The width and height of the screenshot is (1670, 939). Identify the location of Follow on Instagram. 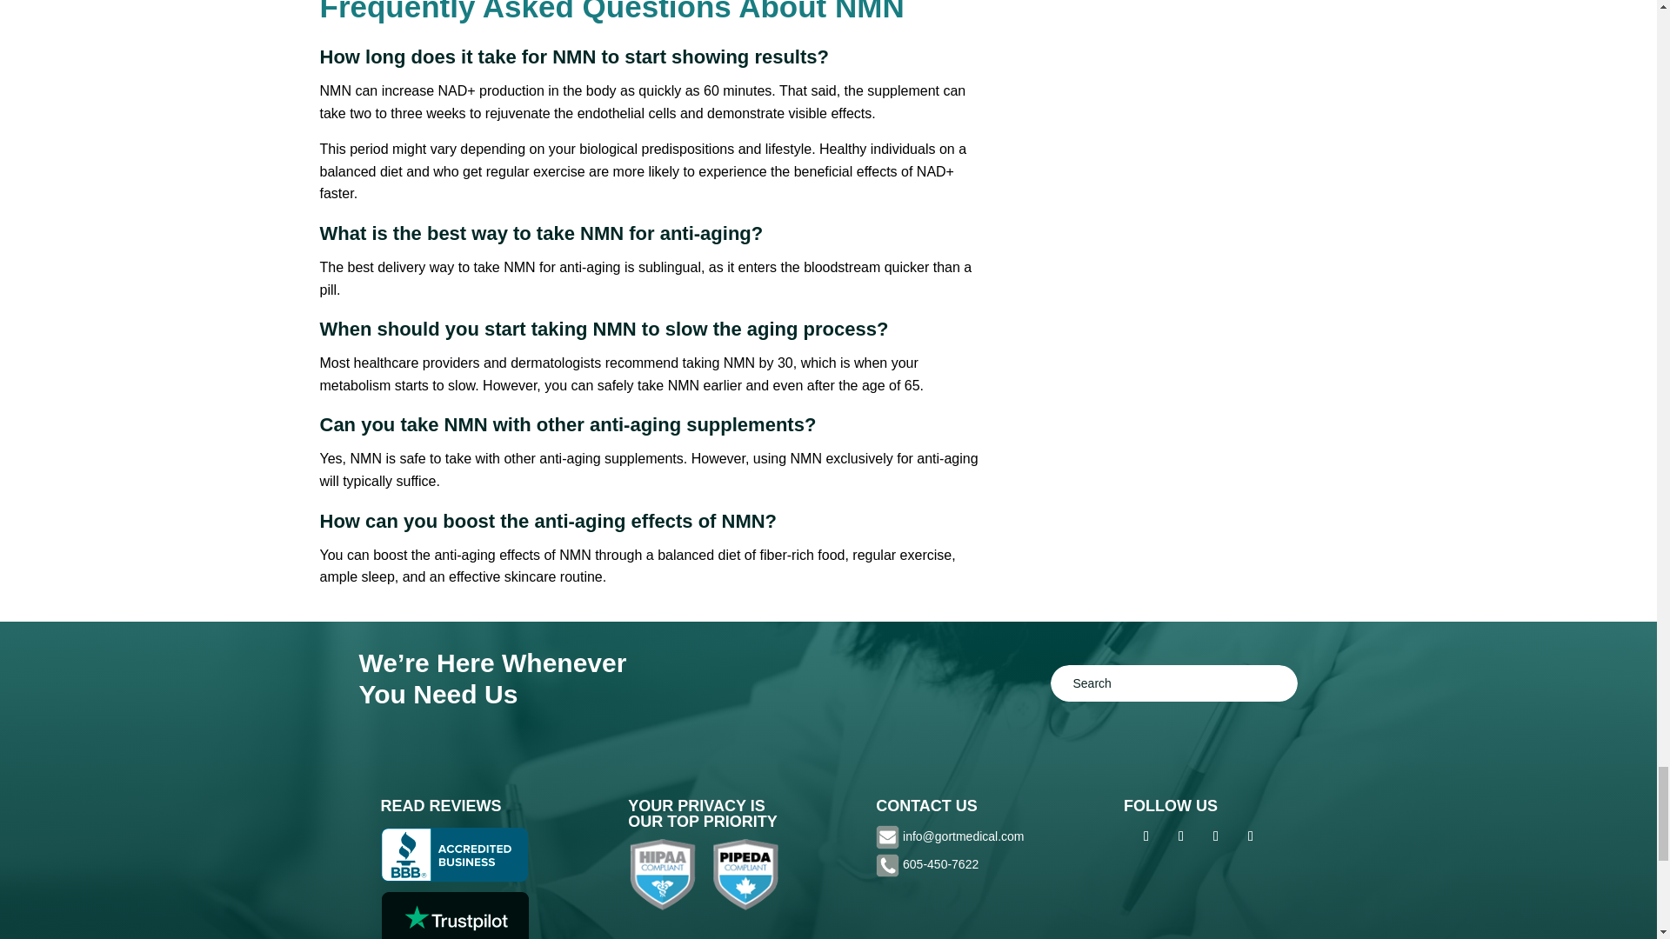
(1181, 836).